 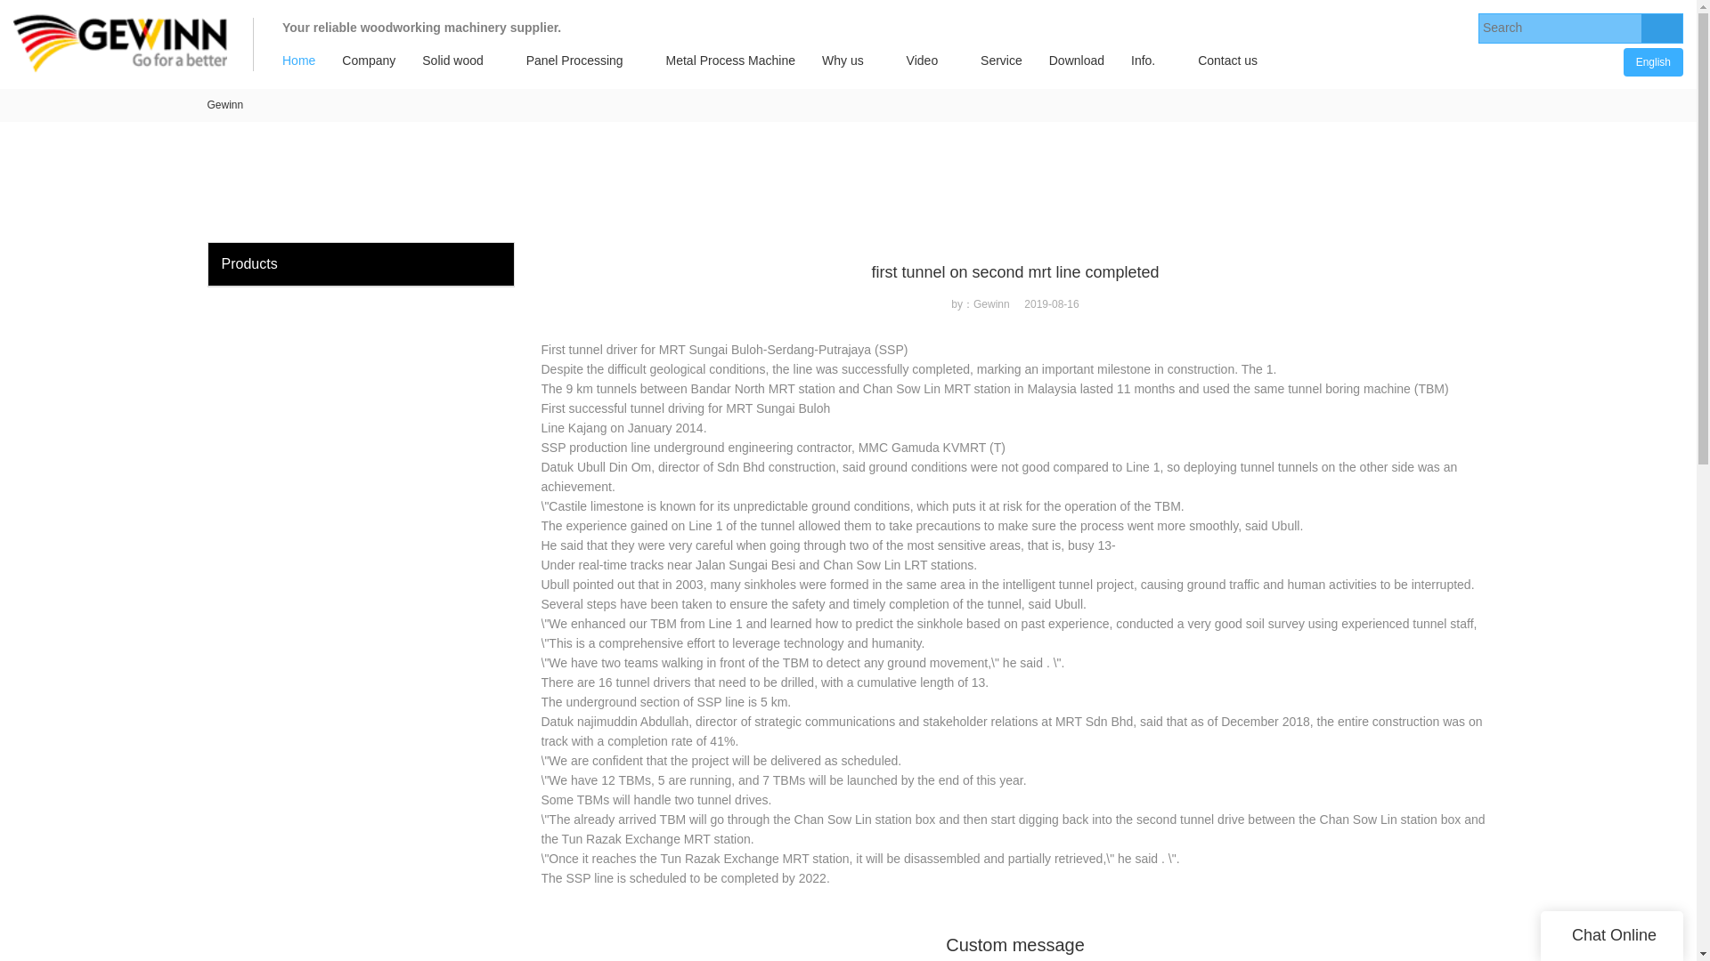 What do you see at coordinates (730, 61) in the screenshot?
I see `Metal Process Machine` at bounding box center [730, 61].